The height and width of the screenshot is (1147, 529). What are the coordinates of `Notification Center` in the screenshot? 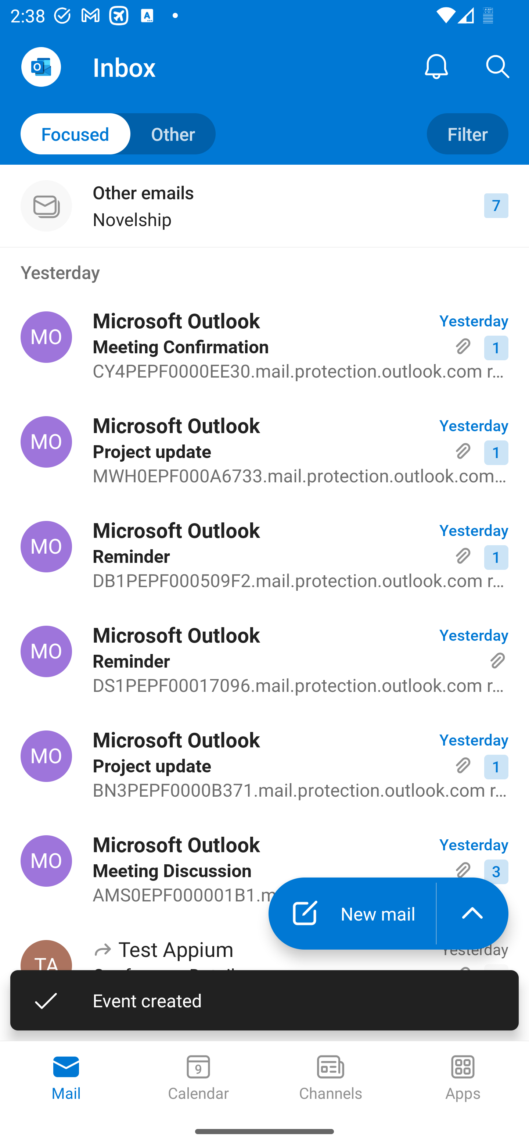 It's located at (436, 66).